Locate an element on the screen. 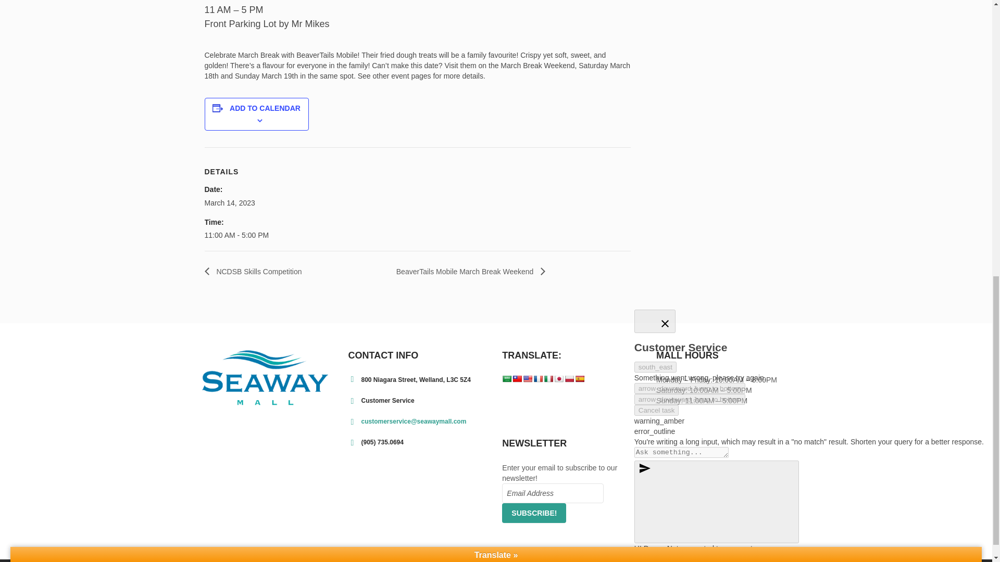 This screenshot has height=562, width=1000. 2023-03-14 is located at coordinates (248, 235).